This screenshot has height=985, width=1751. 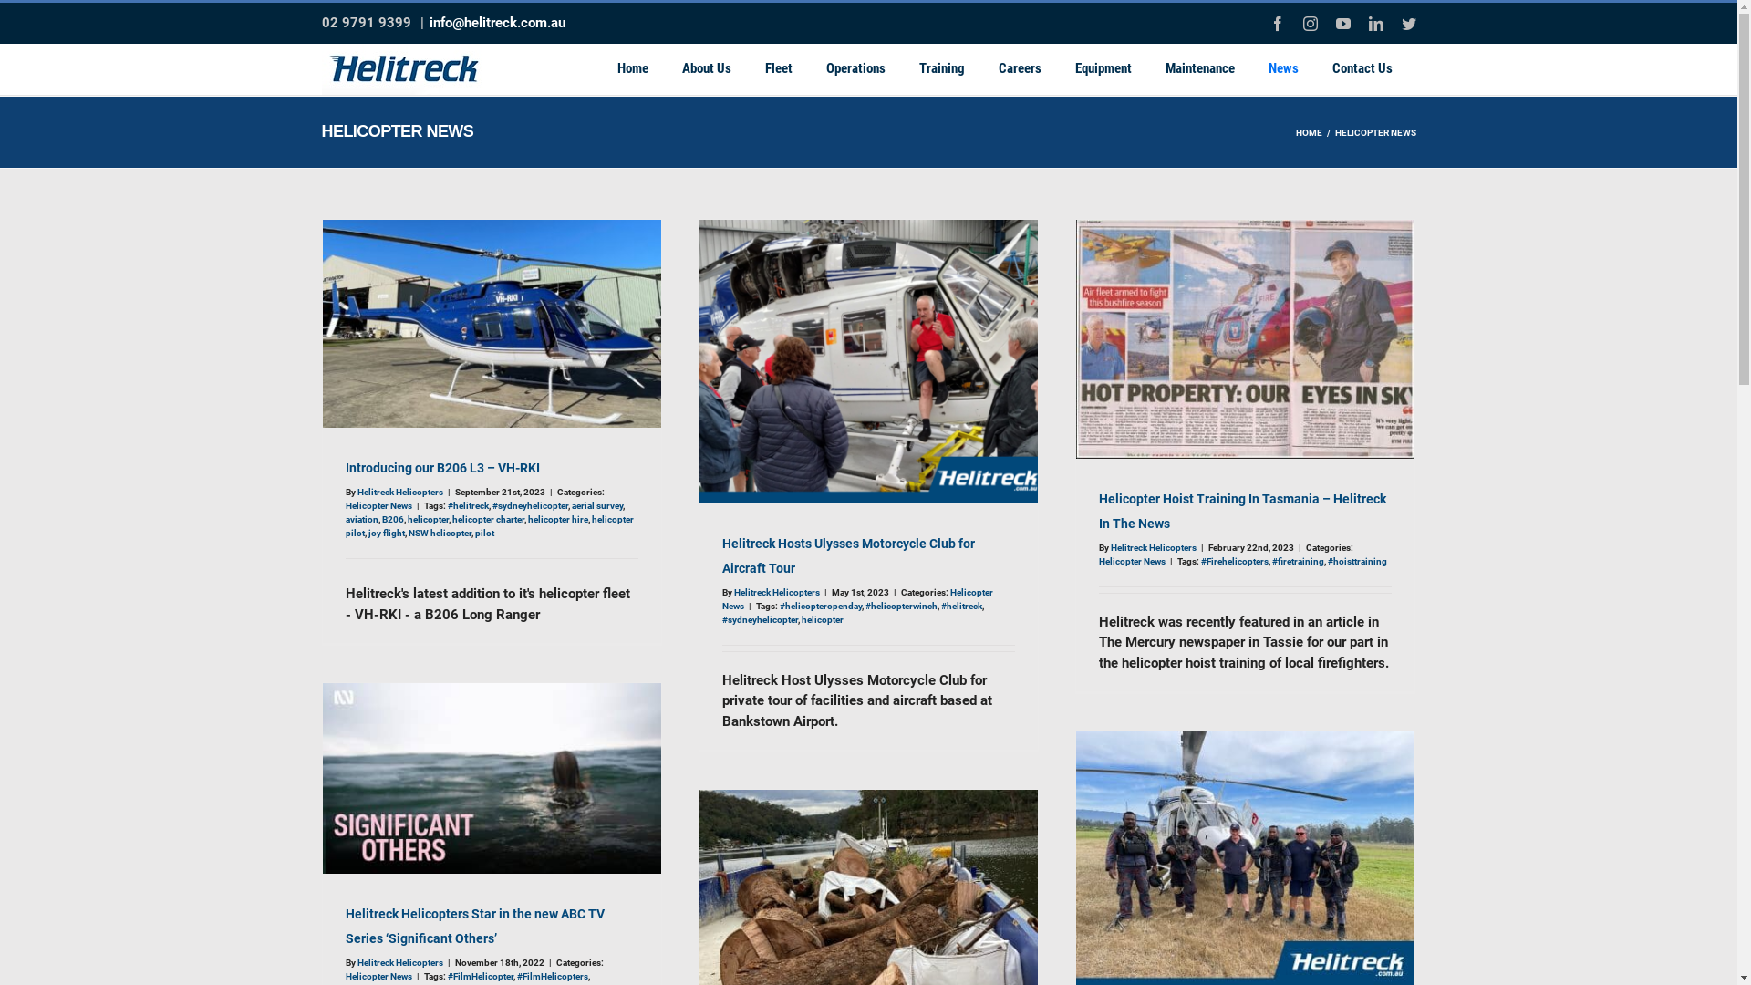 What do you see at coordinates (1154, 547) in the screenshot?
I see `Helitreck Helicopters` at bounding box center [1154, 547].